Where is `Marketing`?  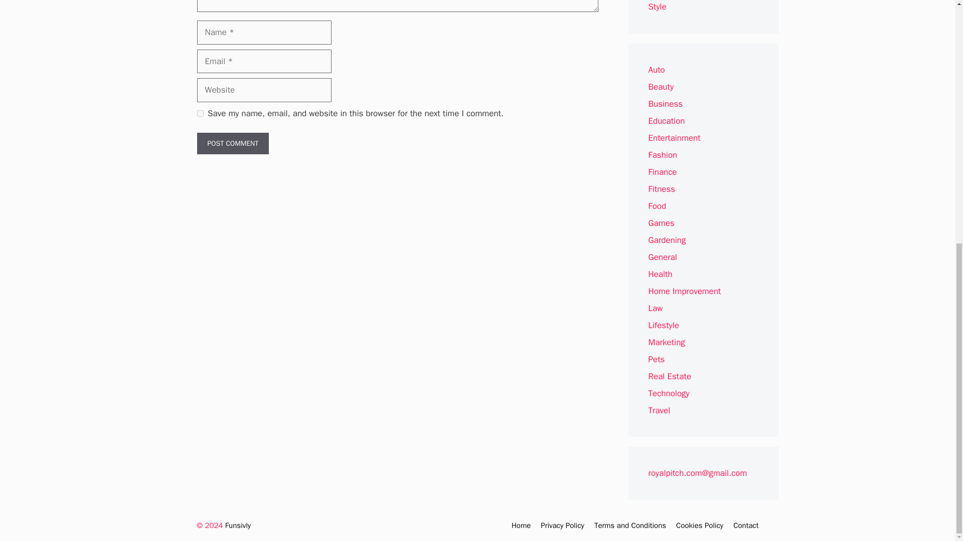 Marketing is located at coordinates (666, 342).